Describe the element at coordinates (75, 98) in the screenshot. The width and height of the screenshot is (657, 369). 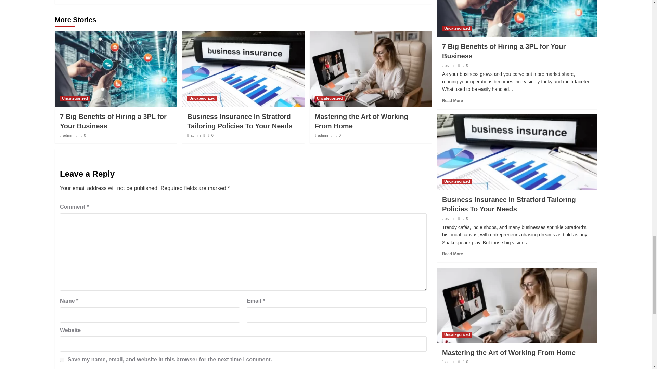
I see `Uncategorized` at that location.